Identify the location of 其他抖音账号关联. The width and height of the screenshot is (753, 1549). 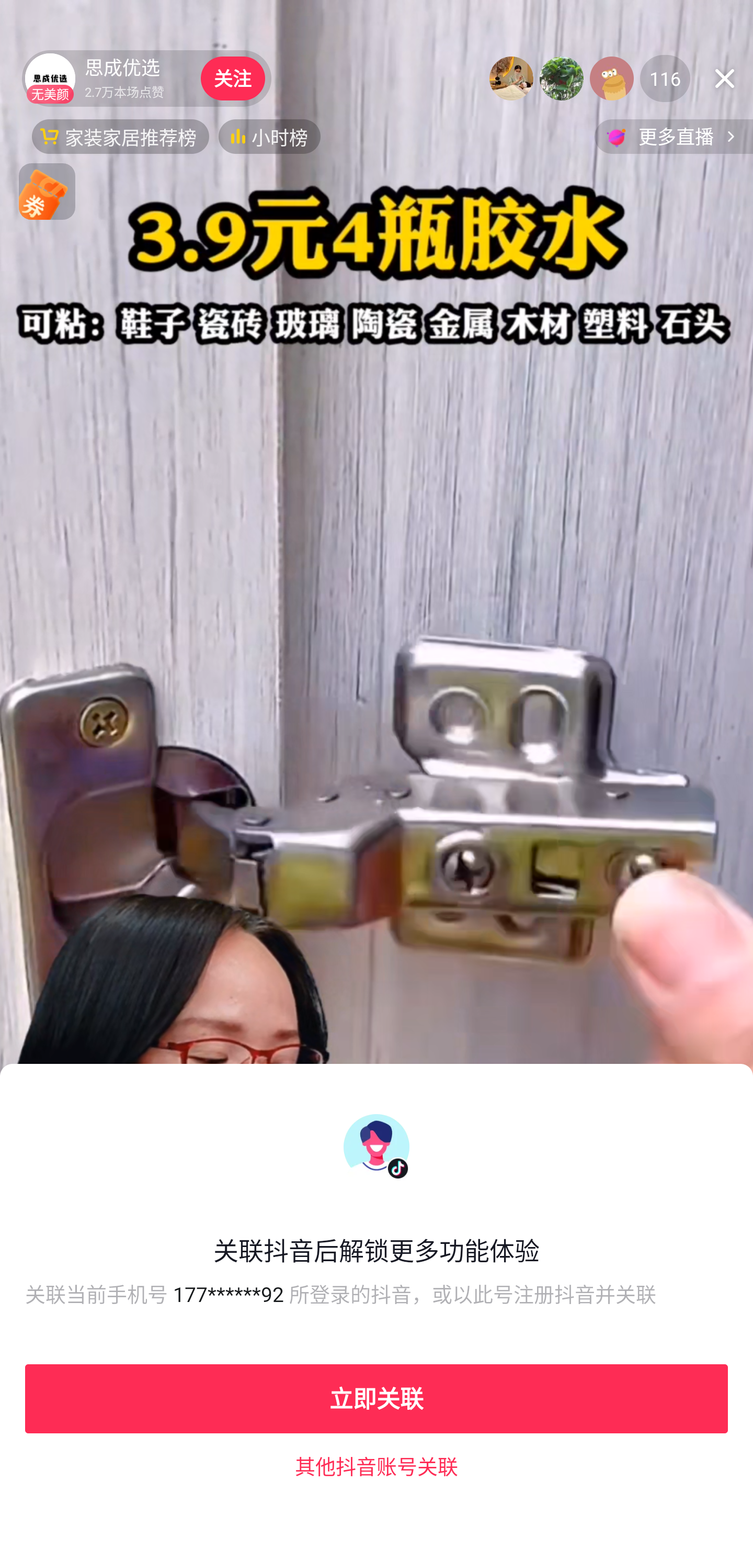
(376, 1466).